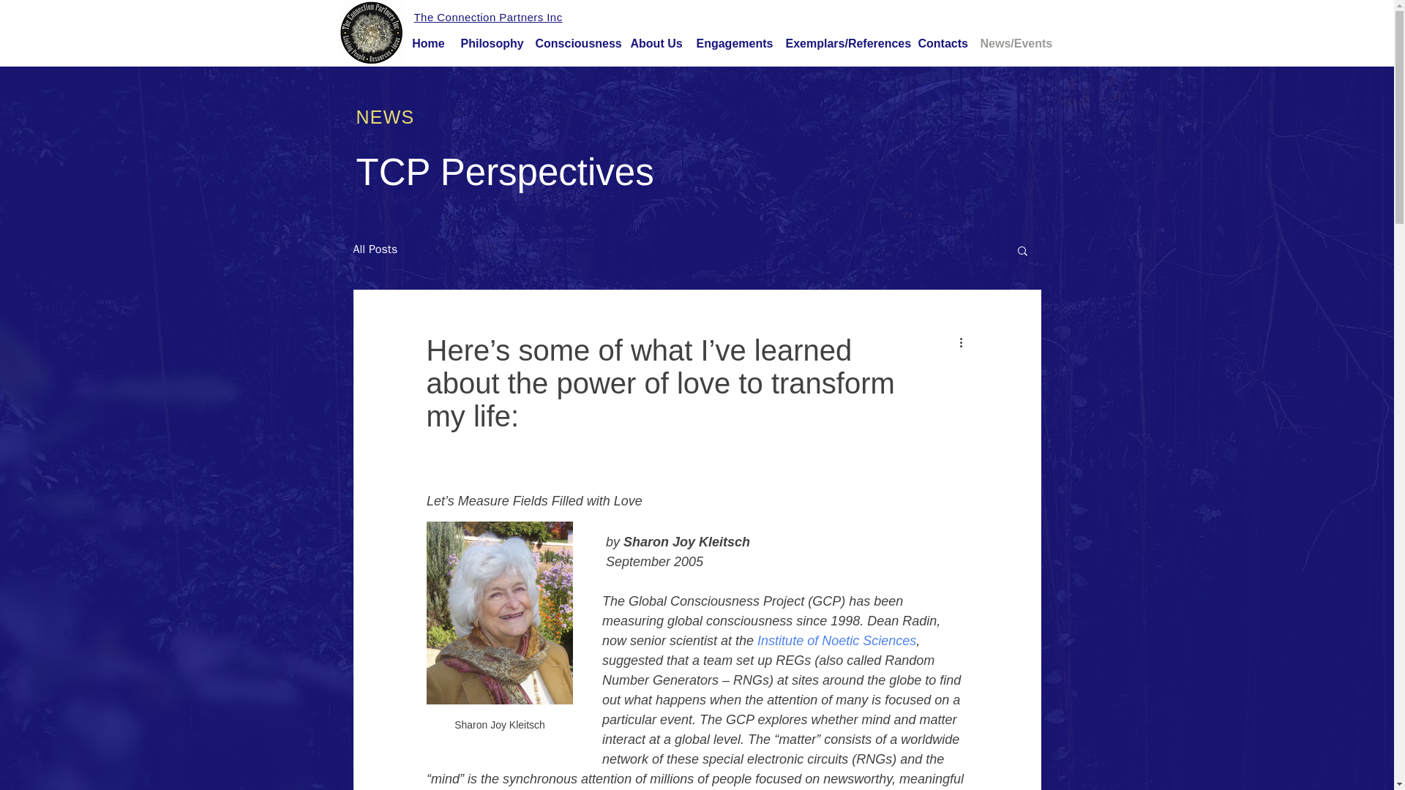  I want to click on About Us, so click(656, 42).